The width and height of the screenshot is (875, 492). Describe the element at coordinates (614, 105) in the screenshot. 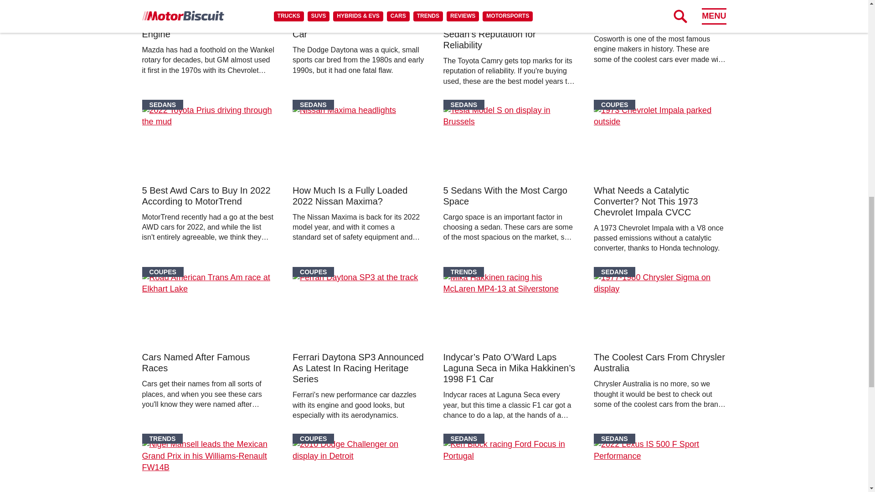

I see `Coupes` at that location.